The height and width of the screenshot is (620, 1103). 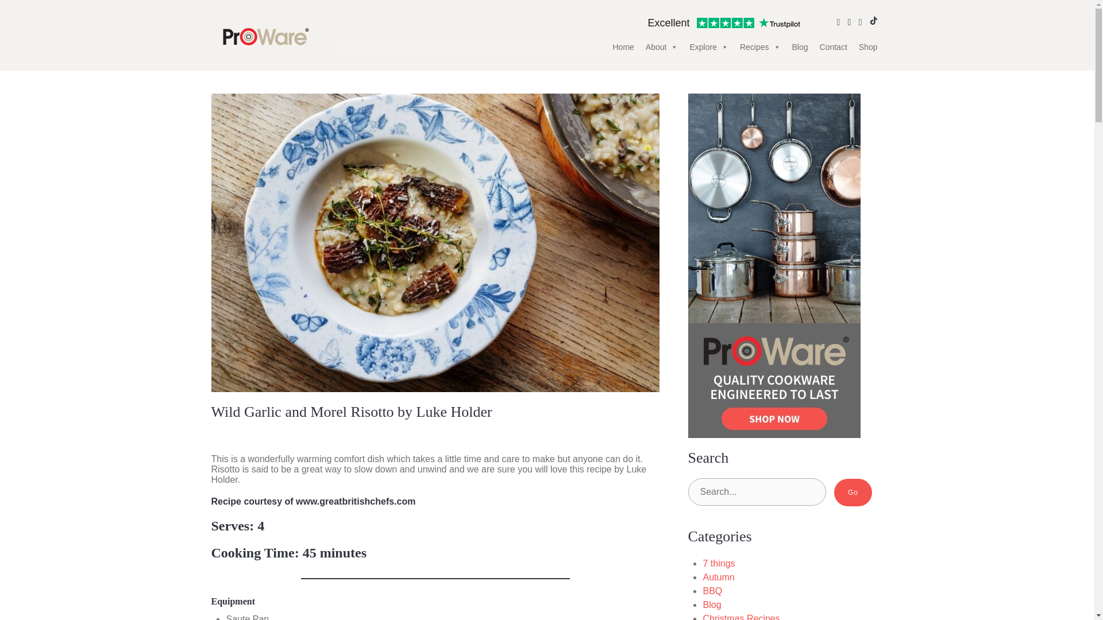 What do you see at coordinates (623, 47) in the screenshot?
I see `Home` at bounding box center [623, 47].